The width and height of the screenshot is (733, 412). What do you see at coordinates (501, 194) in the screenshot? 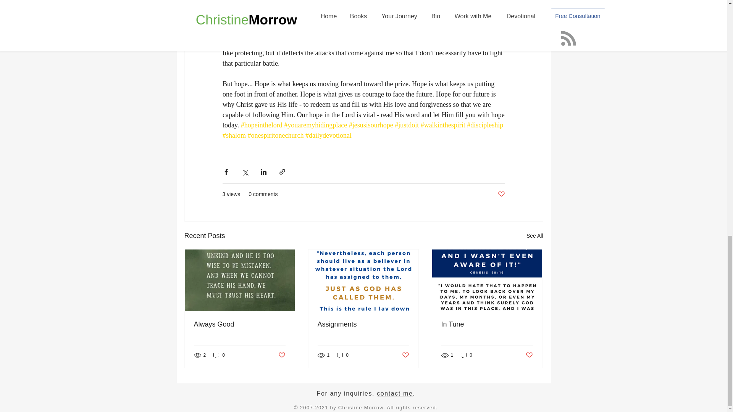
I see `Post not marked as liked` at bounding box center [501, 194].